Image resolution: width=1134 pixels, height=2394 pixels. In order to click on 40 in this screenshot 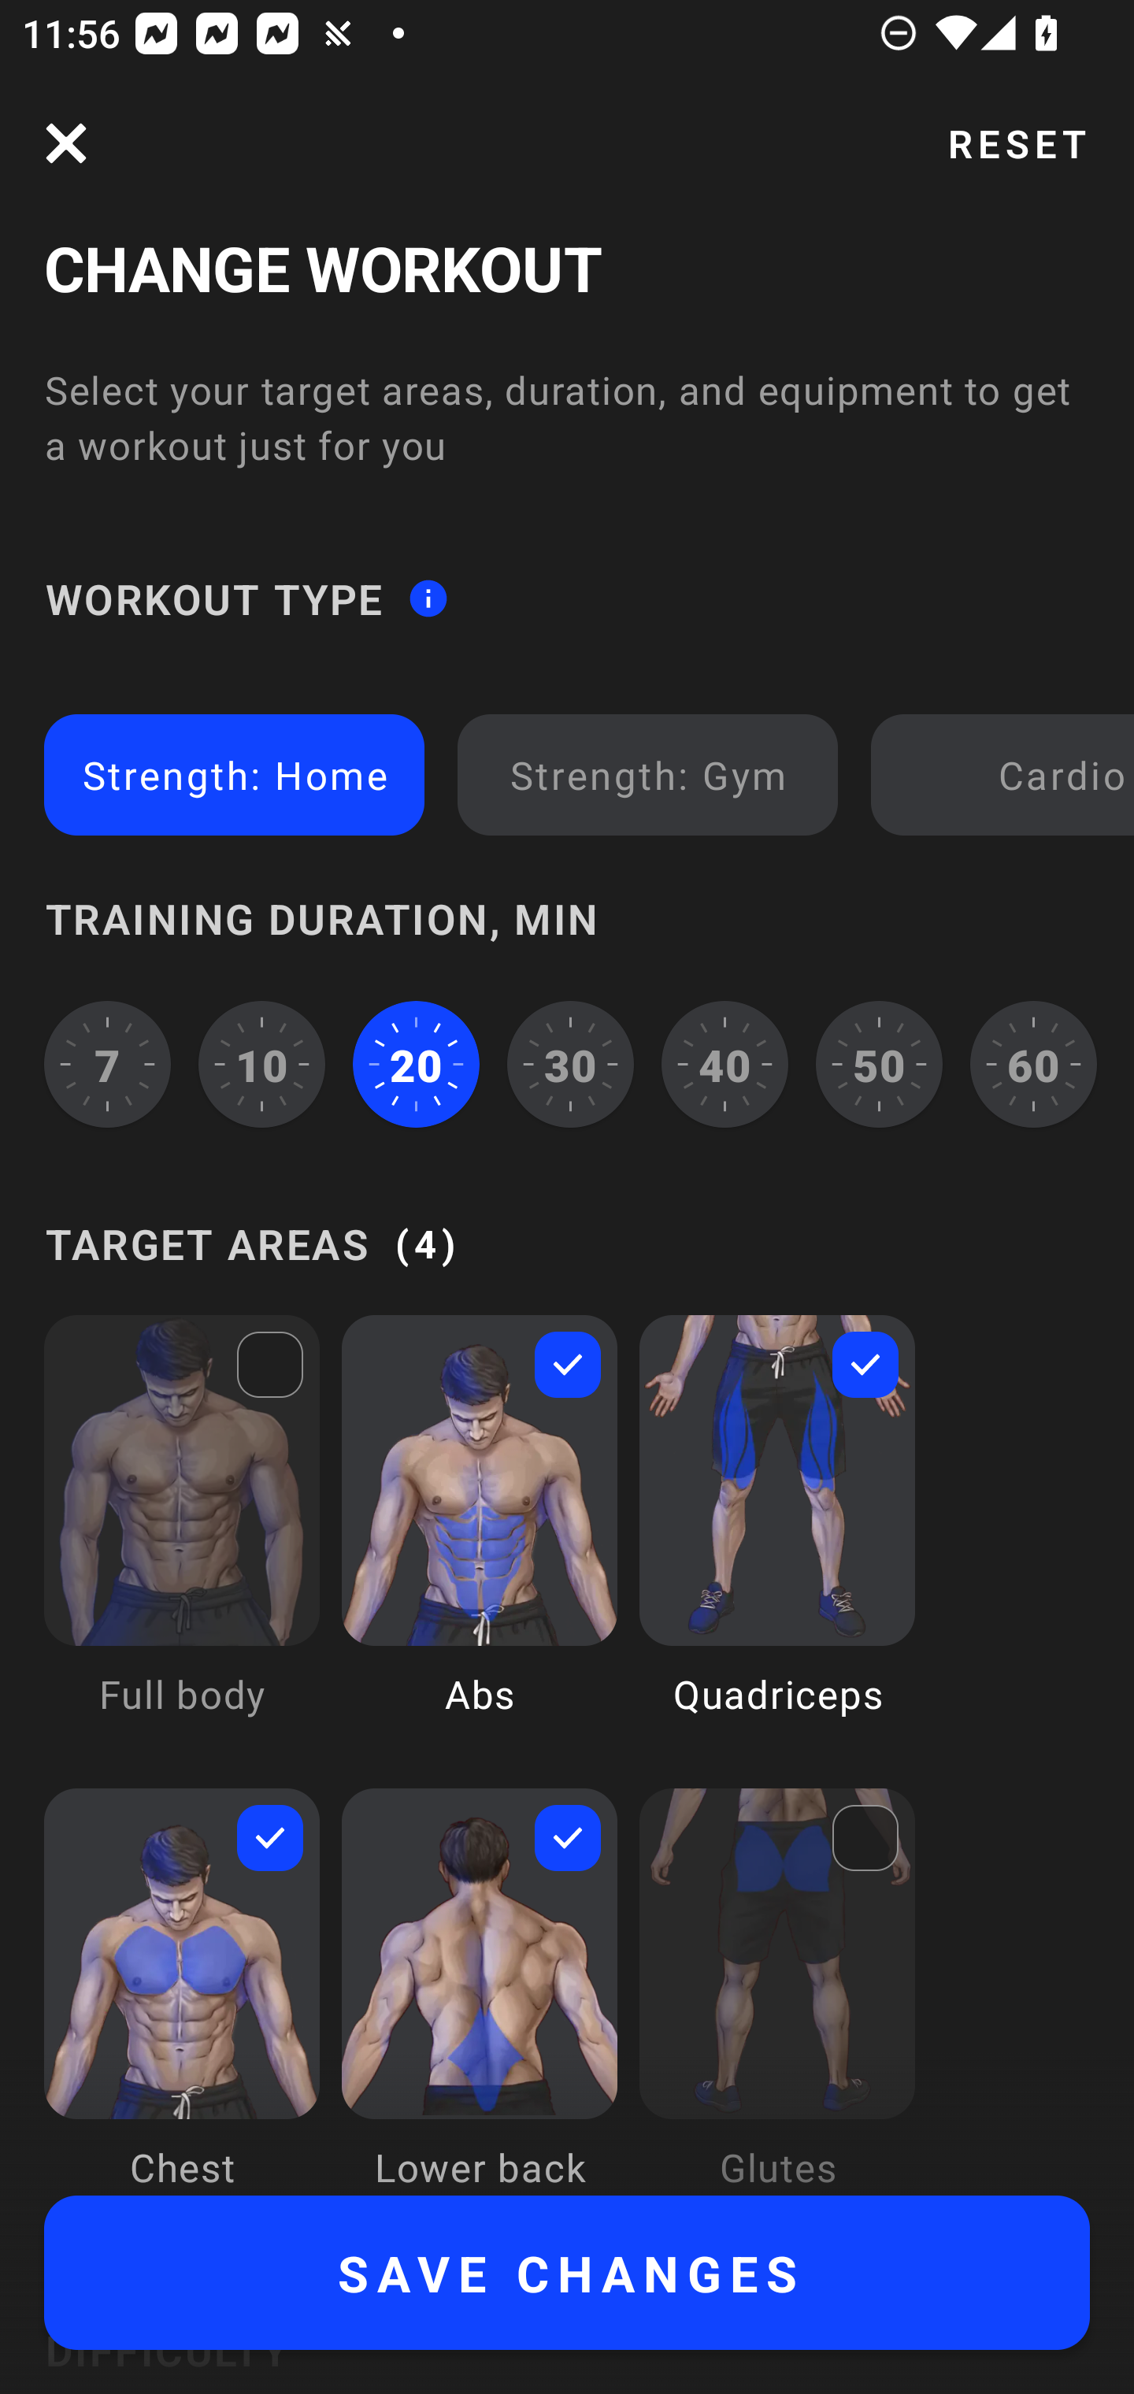, I will do `click(724, 1063)`.